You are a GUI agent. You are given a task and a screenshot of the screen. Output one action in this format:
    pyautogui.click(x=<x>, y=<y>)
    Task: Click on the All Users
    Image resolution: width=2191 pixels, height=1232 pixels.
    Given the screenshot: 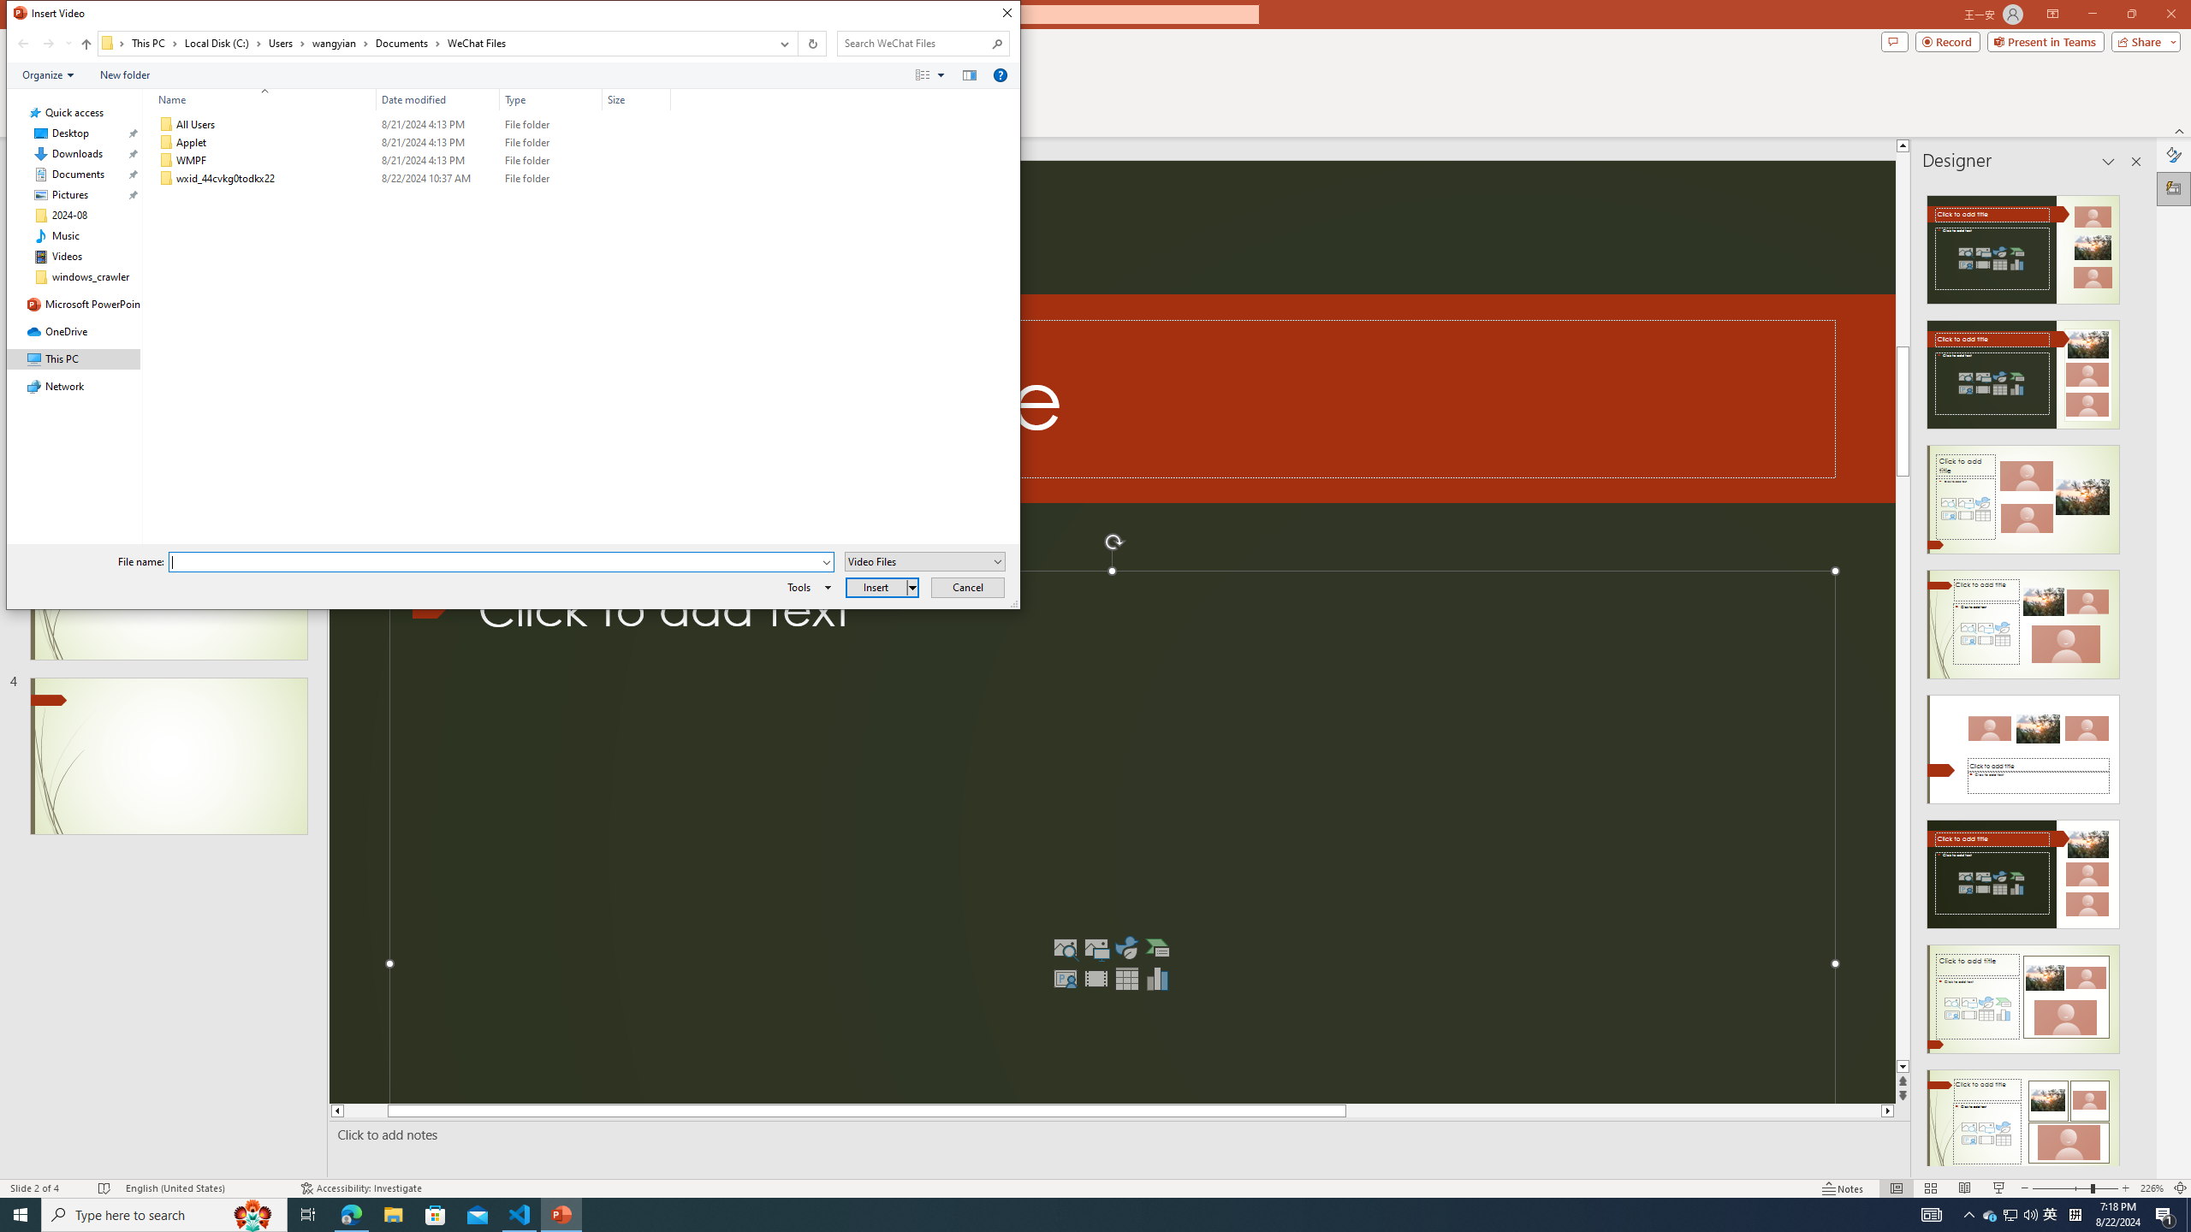 What is the action you would take?
    pyautogui.click(x=411, y=125)
    